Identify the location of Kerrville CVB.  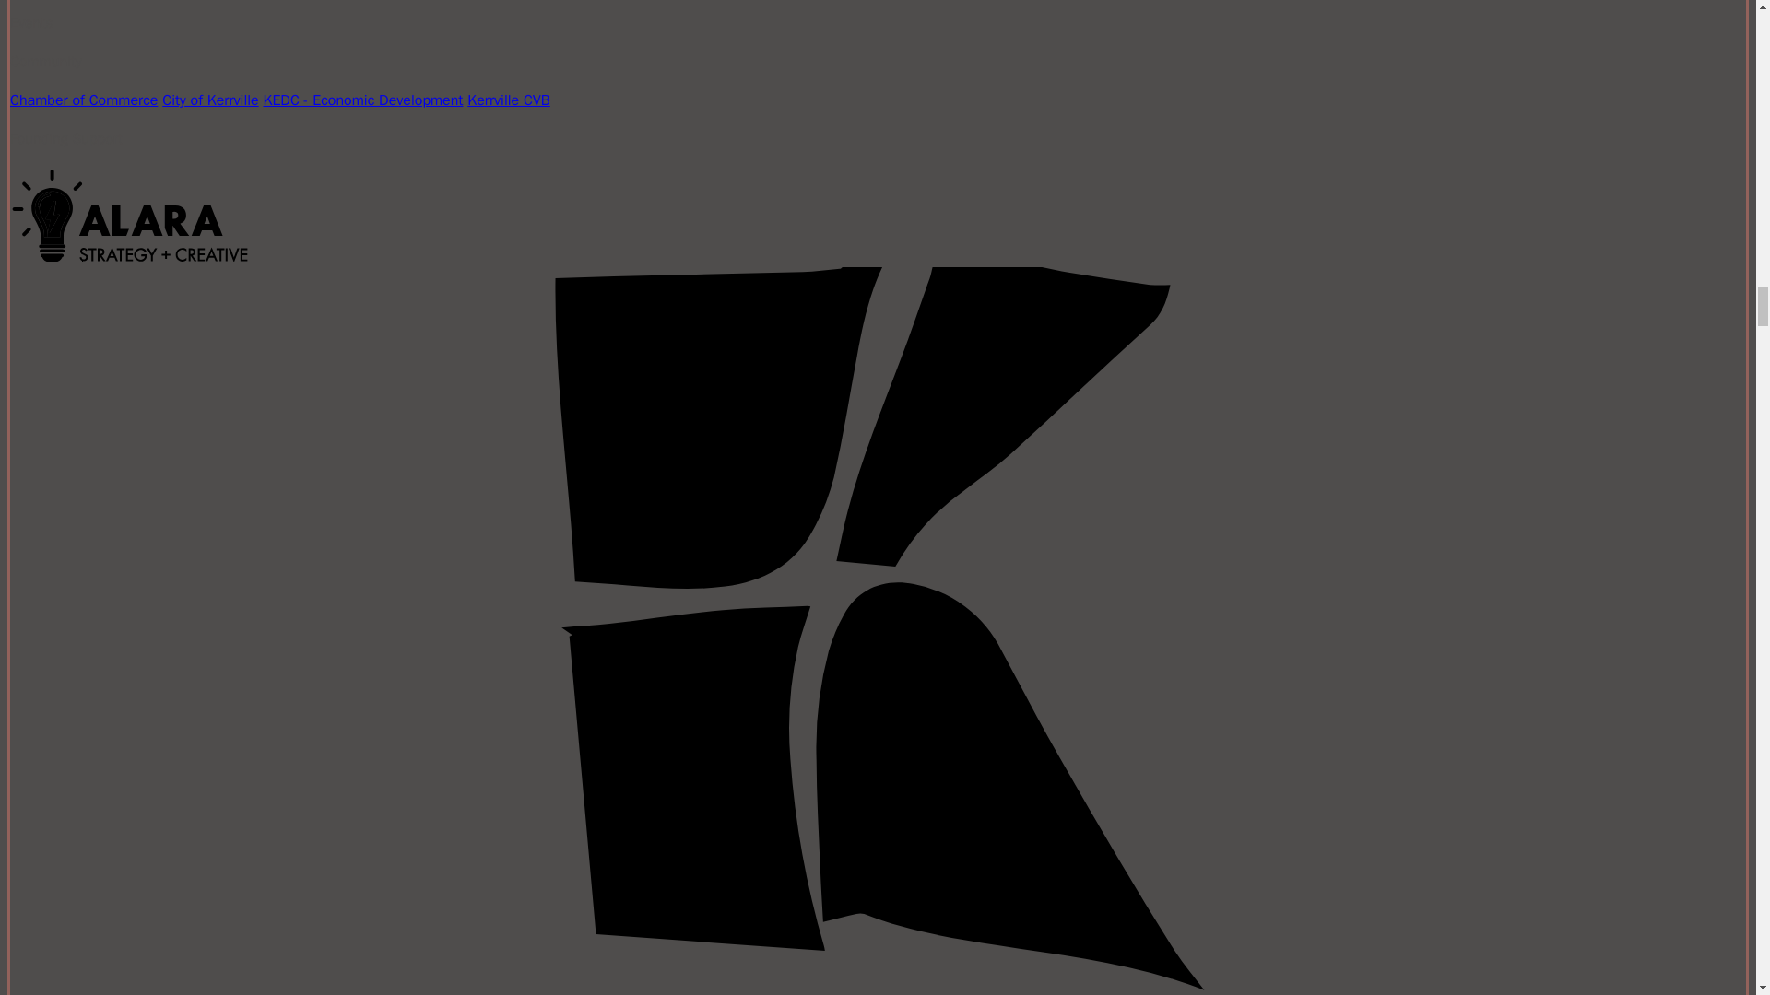
(507, 99).